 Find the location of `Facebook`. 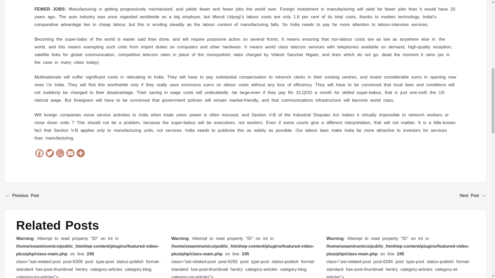

Facebook is located at coordinates (39, 153).